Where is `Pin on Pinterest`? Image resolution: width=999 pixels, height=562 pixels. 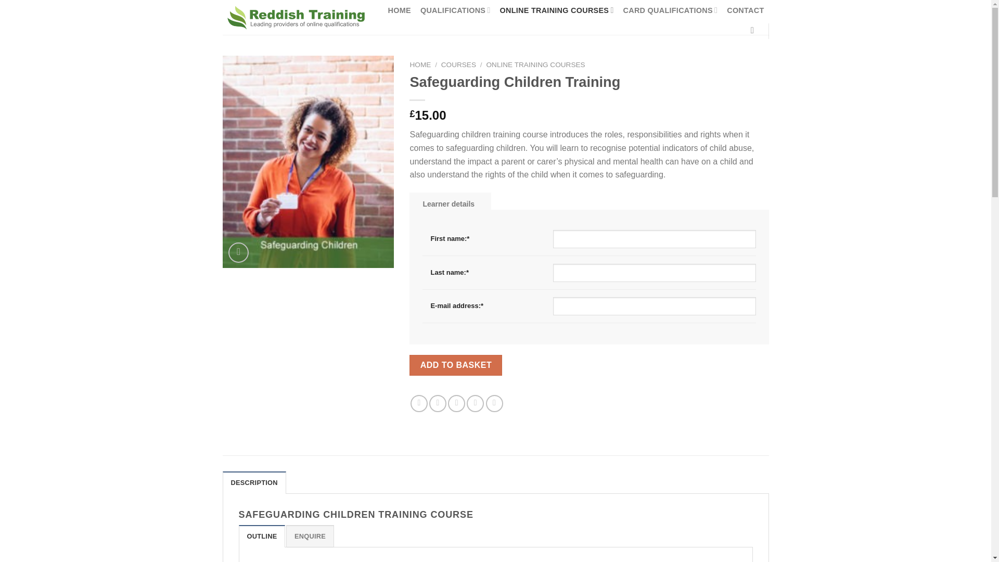 Pin on Pinterest is located at coordinates (475, 403).